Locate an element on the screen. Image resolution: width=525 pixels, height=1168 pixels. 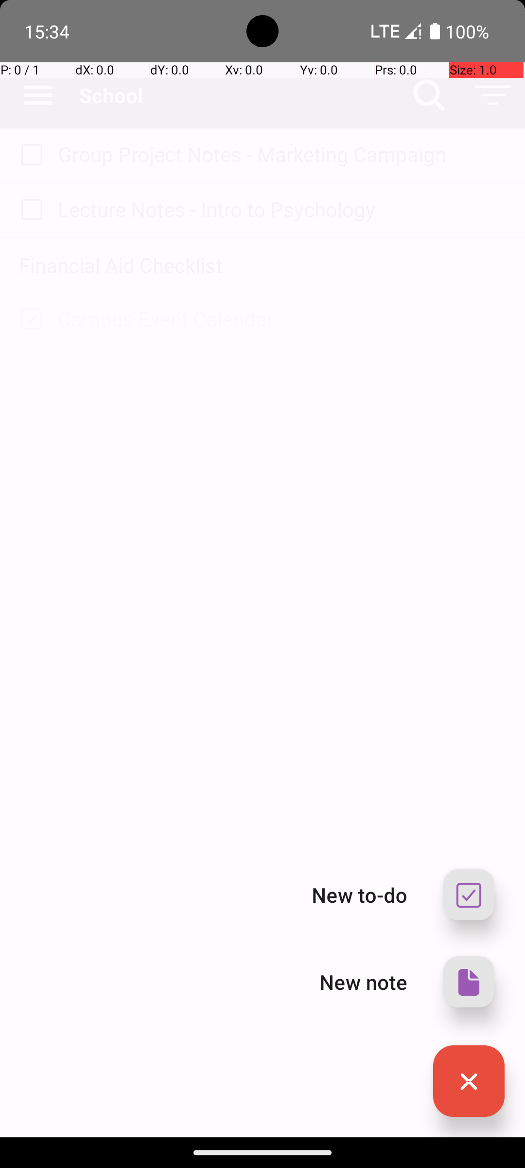
Group Project Notes - Marketing Campaign is located at coordinates (282, 154).